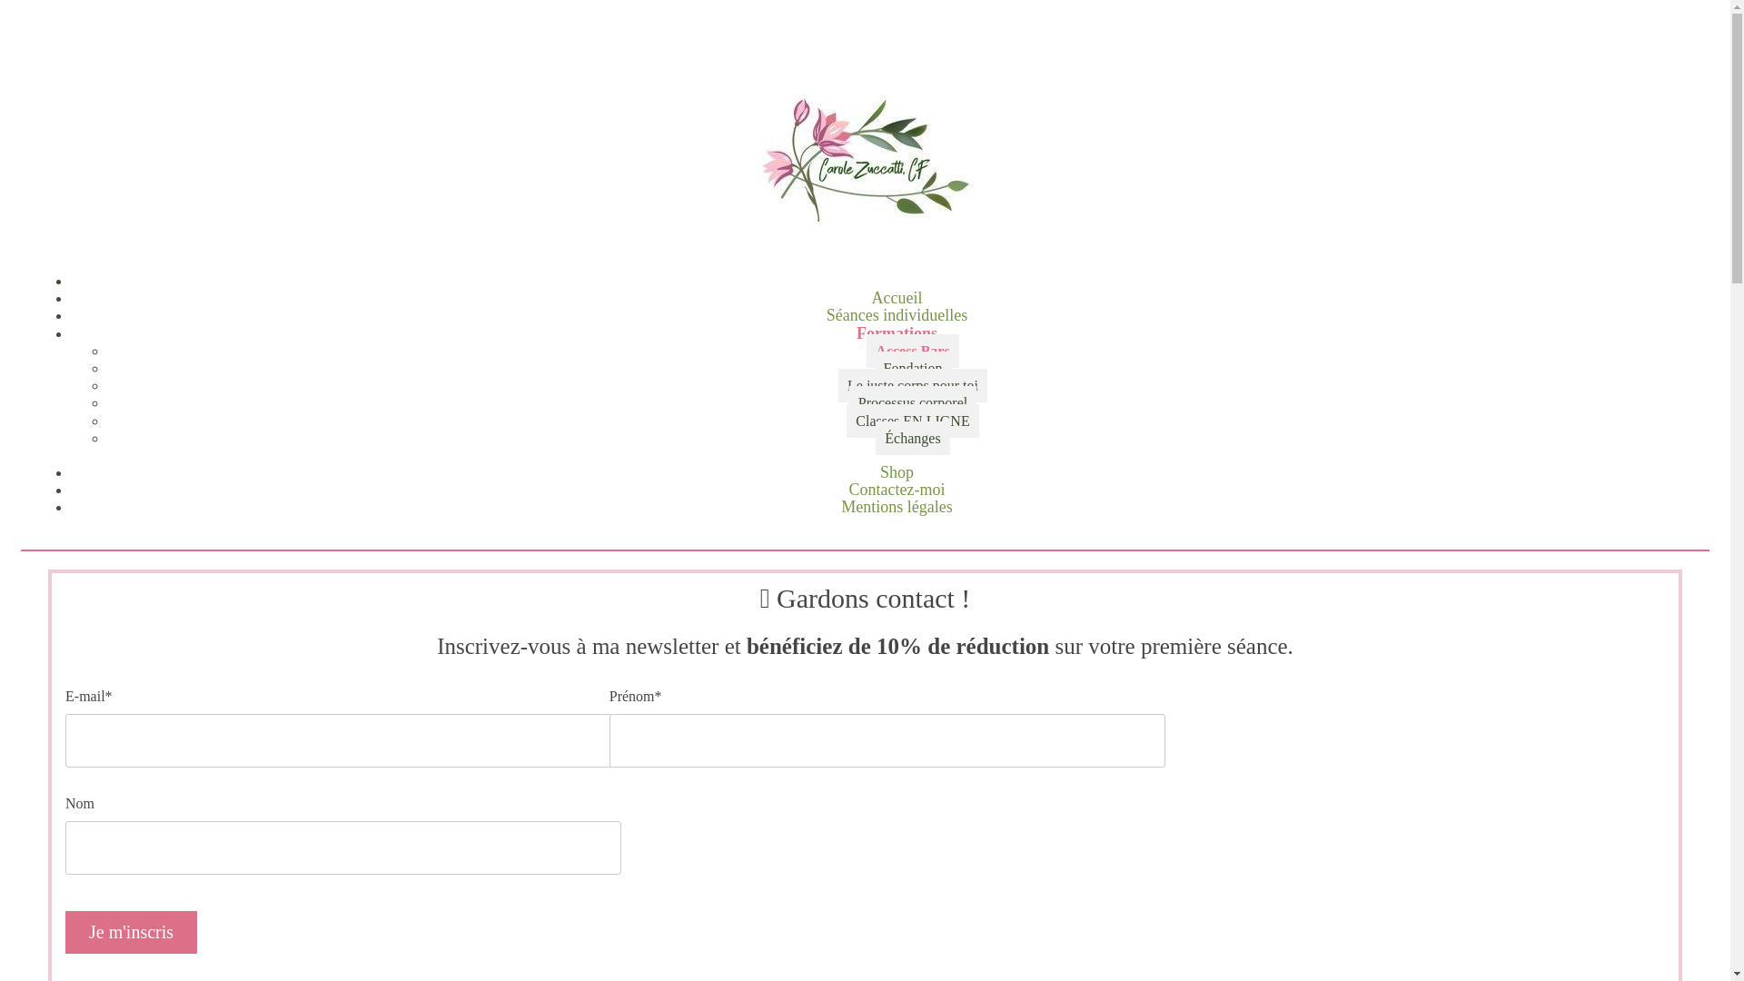 The width and height of the screenshot is (1744, 981). I want to click on Shop, so click(897, 472).